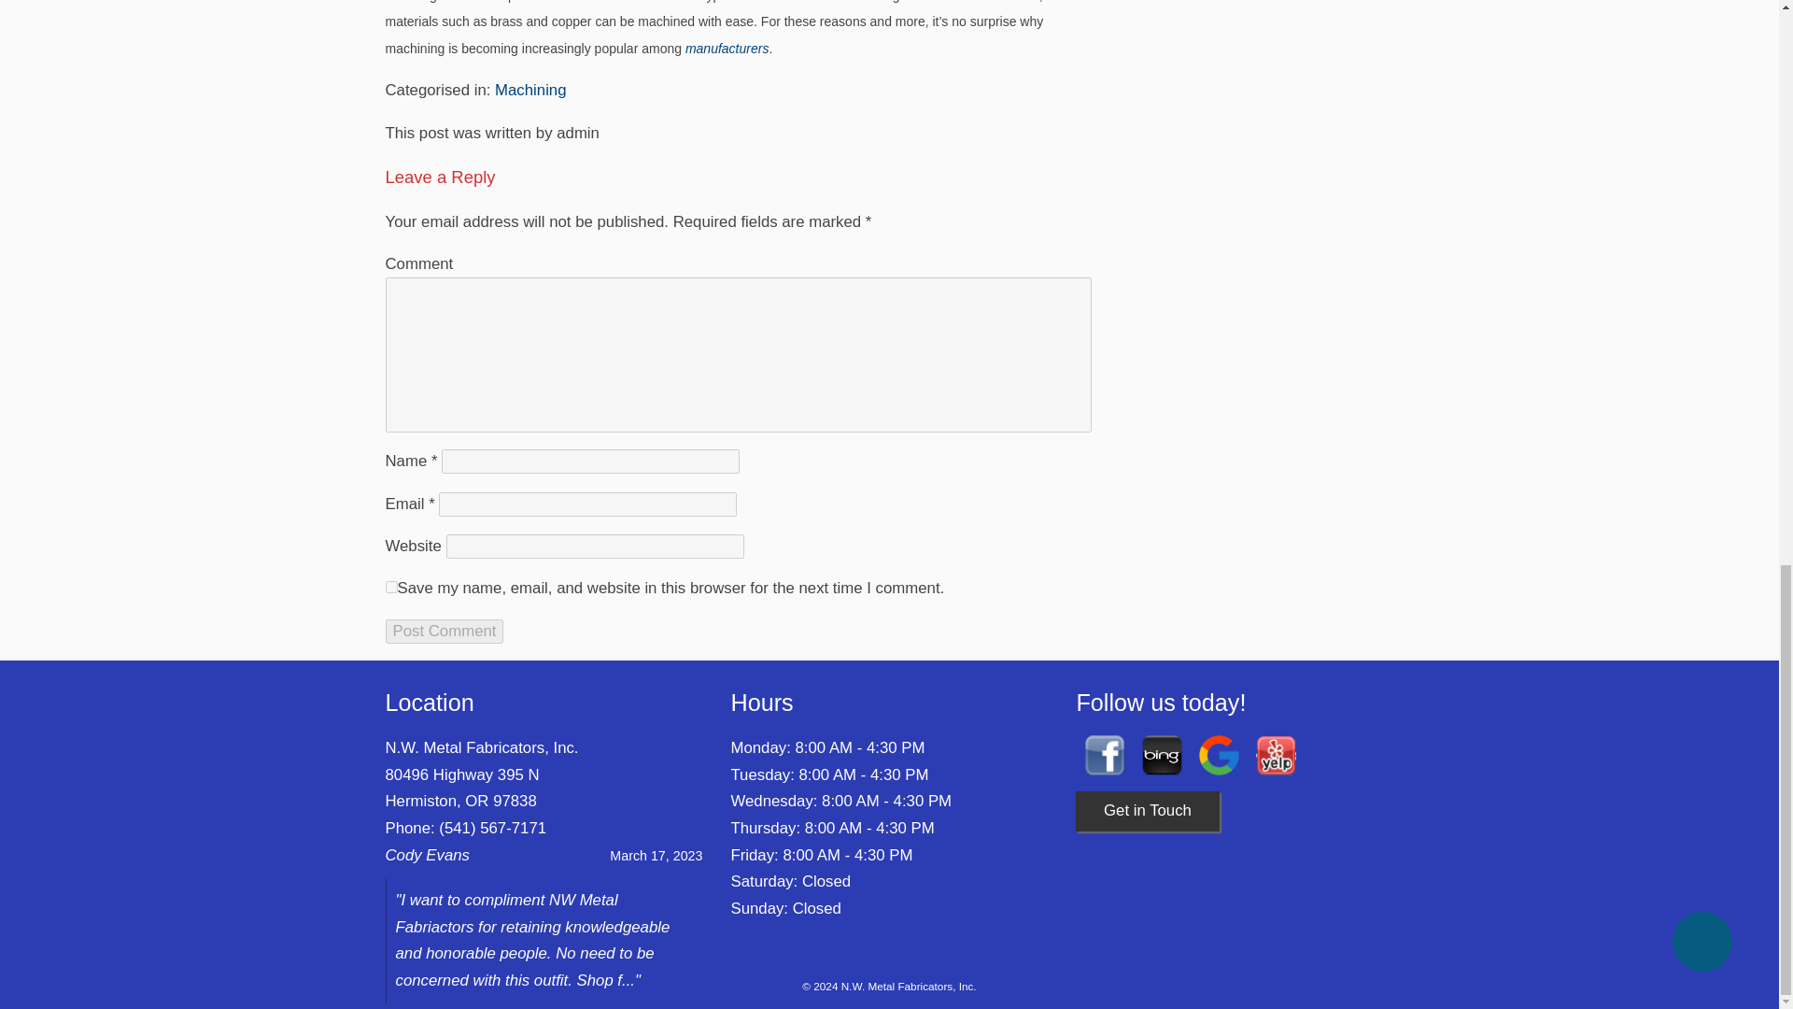 The width and height of the screenshot is (1793, 1009). What do you see at coordinates (390, 587) in the screenshot?
I see `yes` at bounding box center [390, 587].